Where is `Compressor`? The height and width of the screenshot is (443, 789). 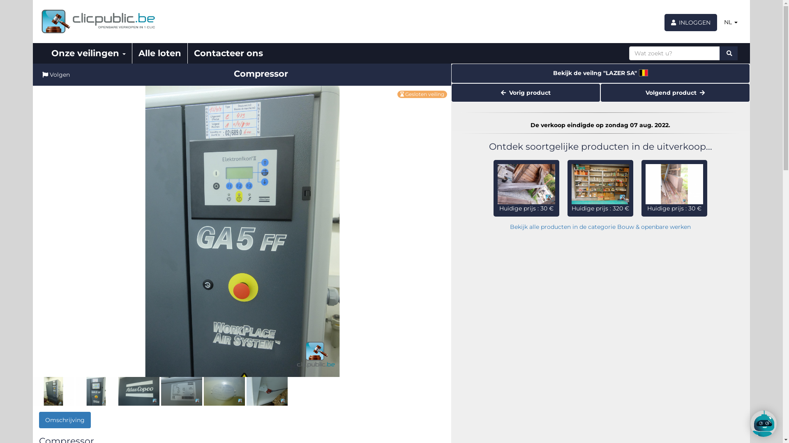 Compressor is located at coordinates (182, 391).